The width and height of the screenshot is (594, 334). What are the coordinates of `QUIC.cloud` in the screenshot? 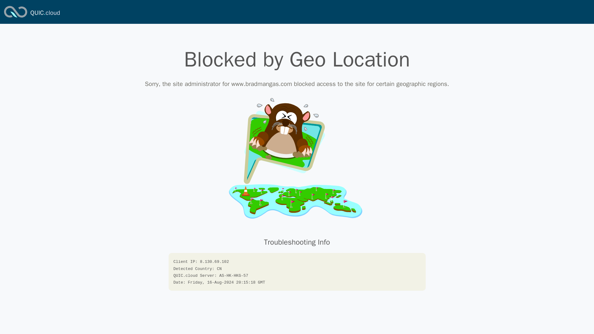 It's located at (15, 18).